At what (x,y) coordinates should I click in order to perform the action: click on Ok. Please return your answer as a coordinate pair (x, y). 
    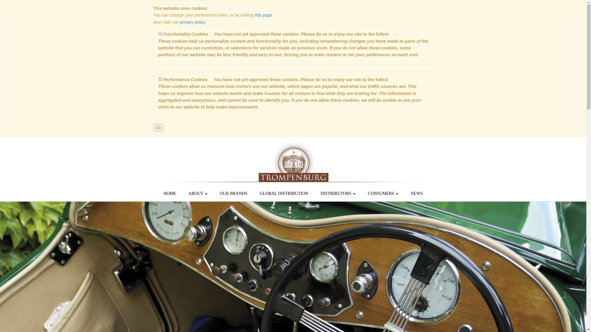
    Looking at the image, I should click on (158, 127).